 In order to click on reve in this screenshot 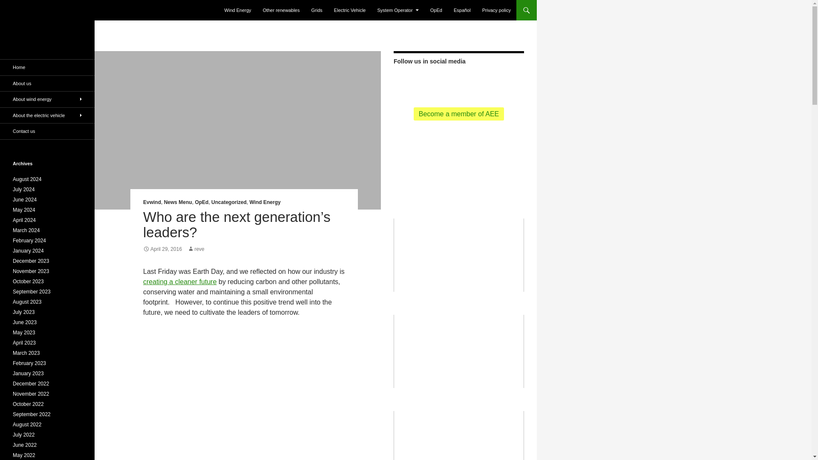, I will do `click(195, 249)`.